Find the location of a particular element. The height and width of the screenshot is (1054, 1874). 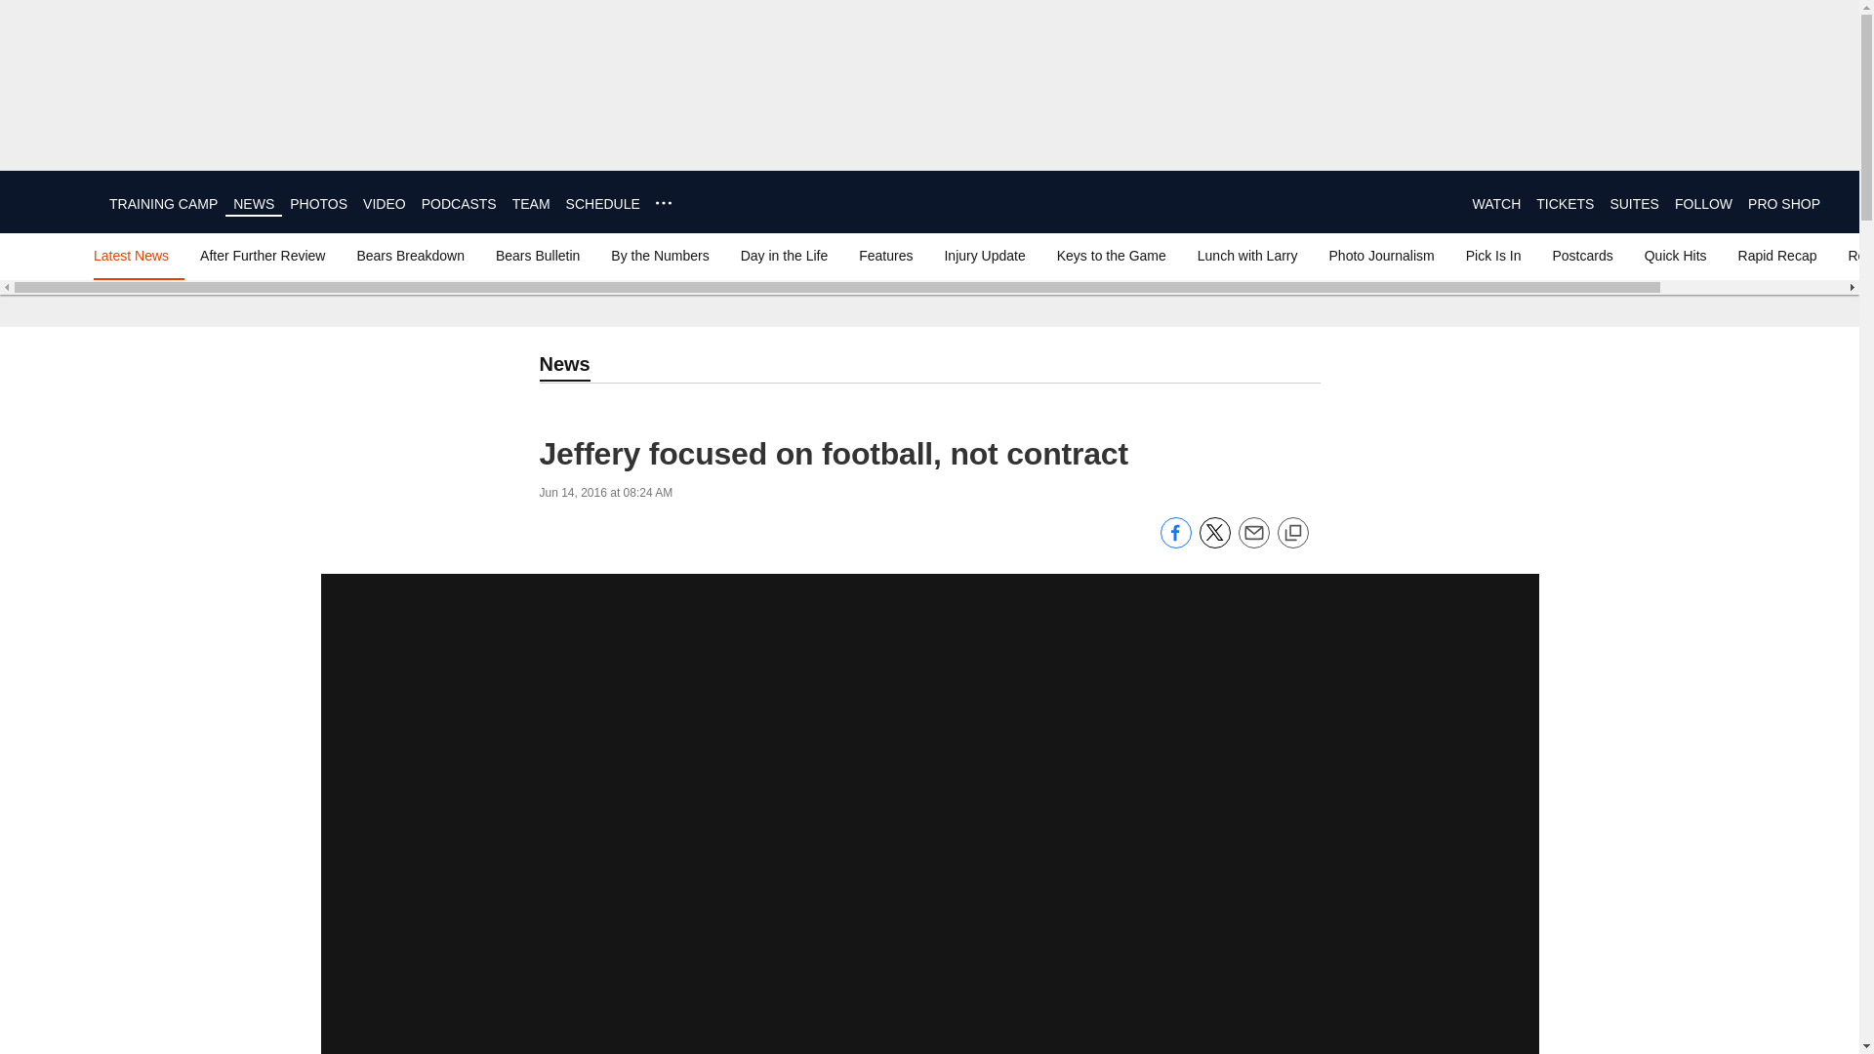

Bears Breakdown is located at coordinates (410, 256).